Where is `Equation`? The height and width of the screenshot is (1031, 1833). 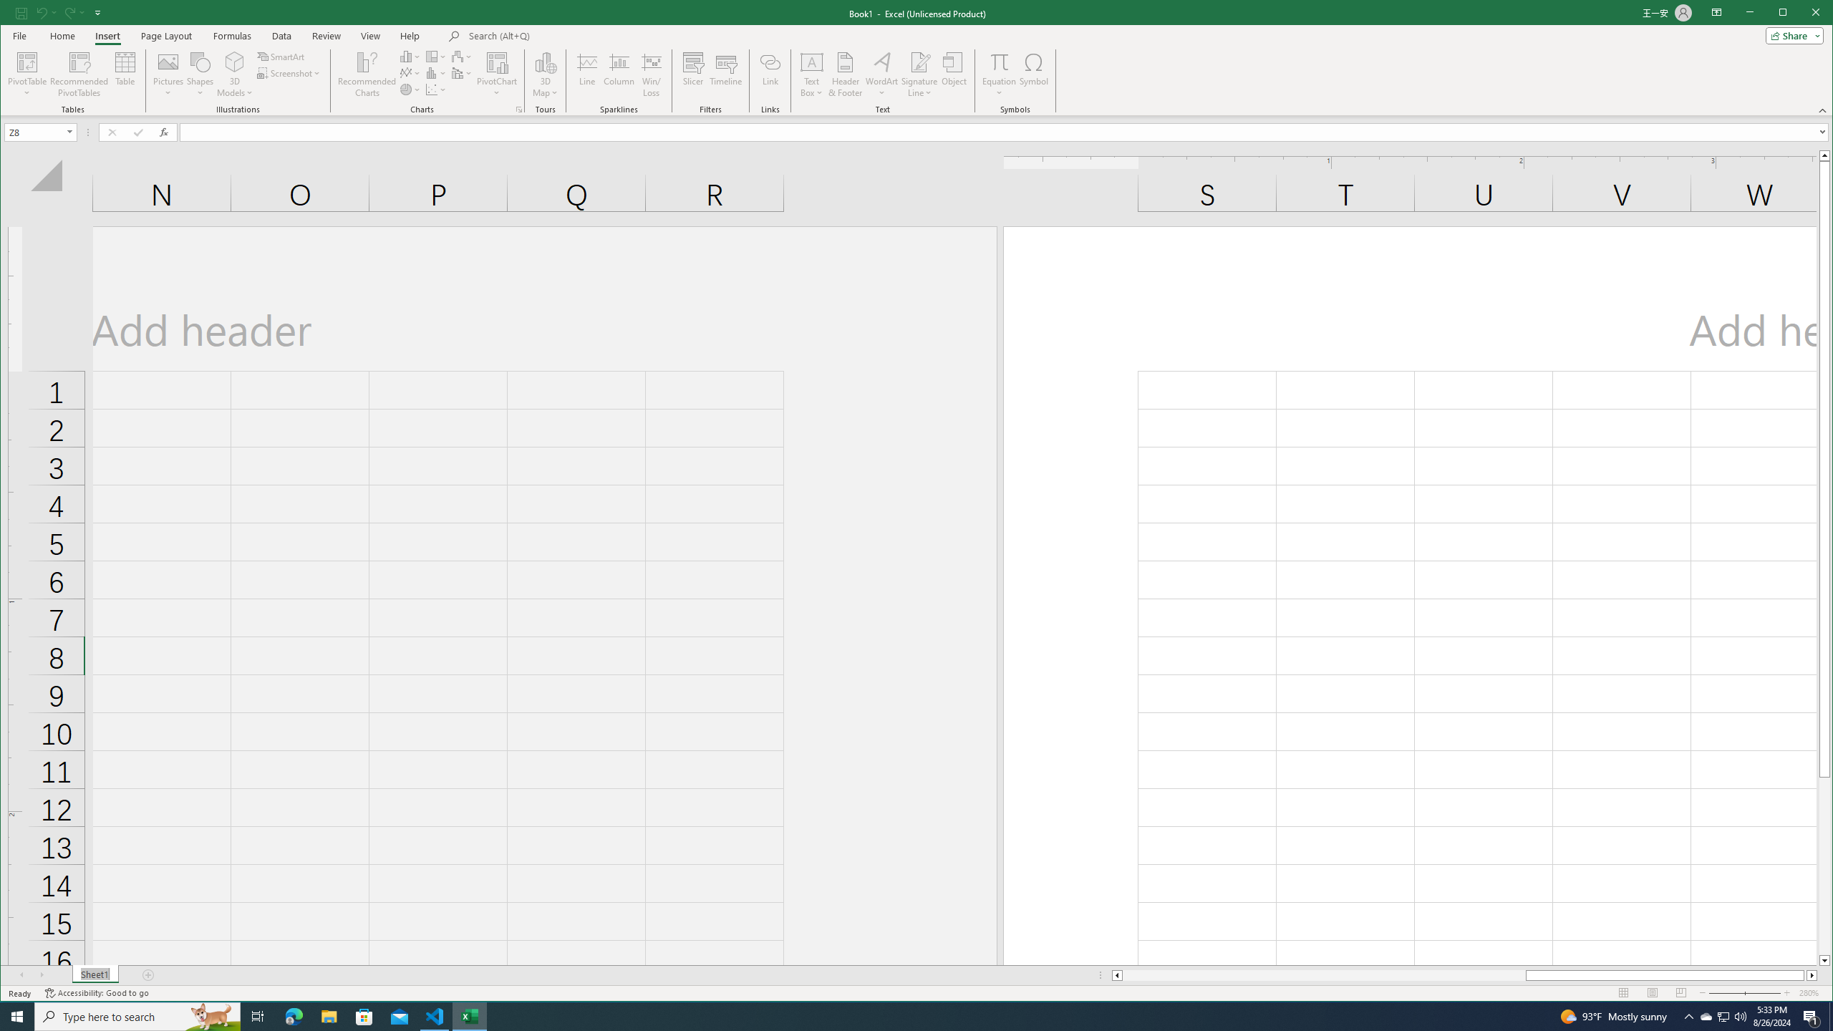 Equation is located at coordinates (998, 62).